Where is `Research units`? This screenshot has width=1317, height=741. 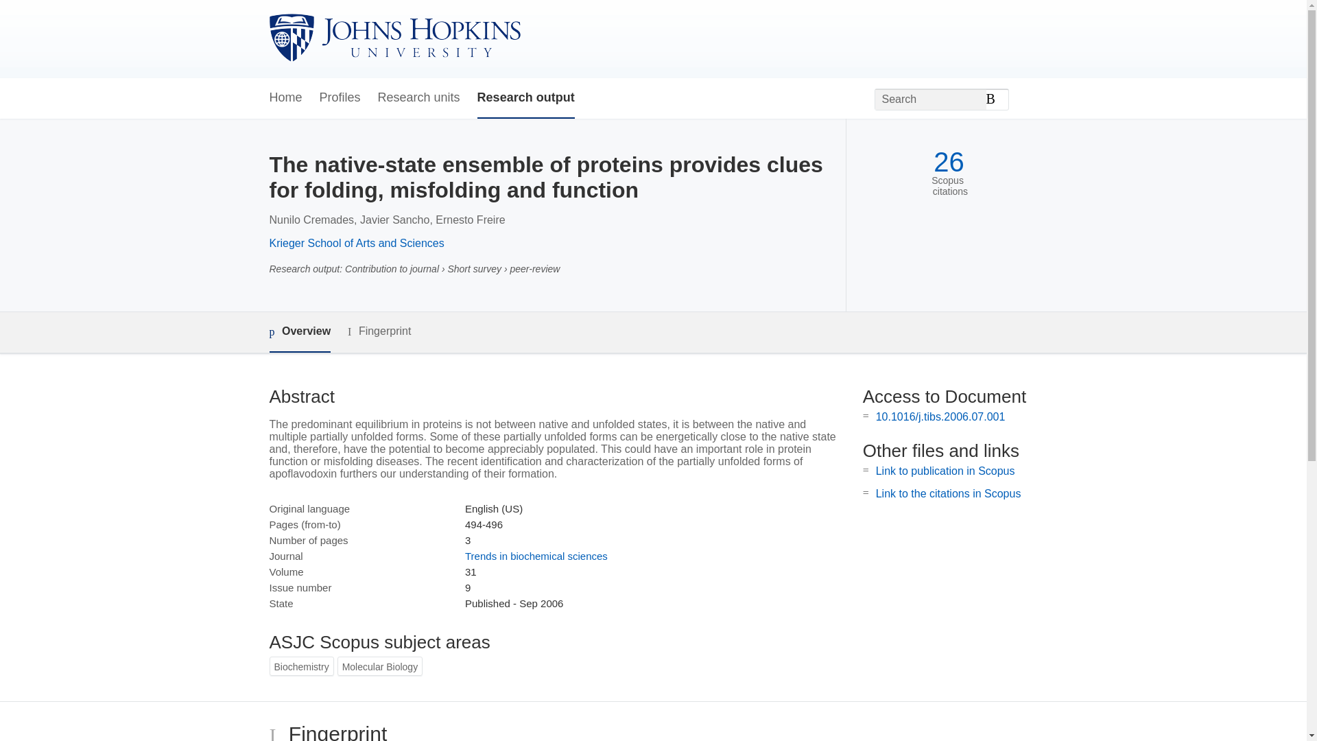
Research units is located at coordinates (418, 98).